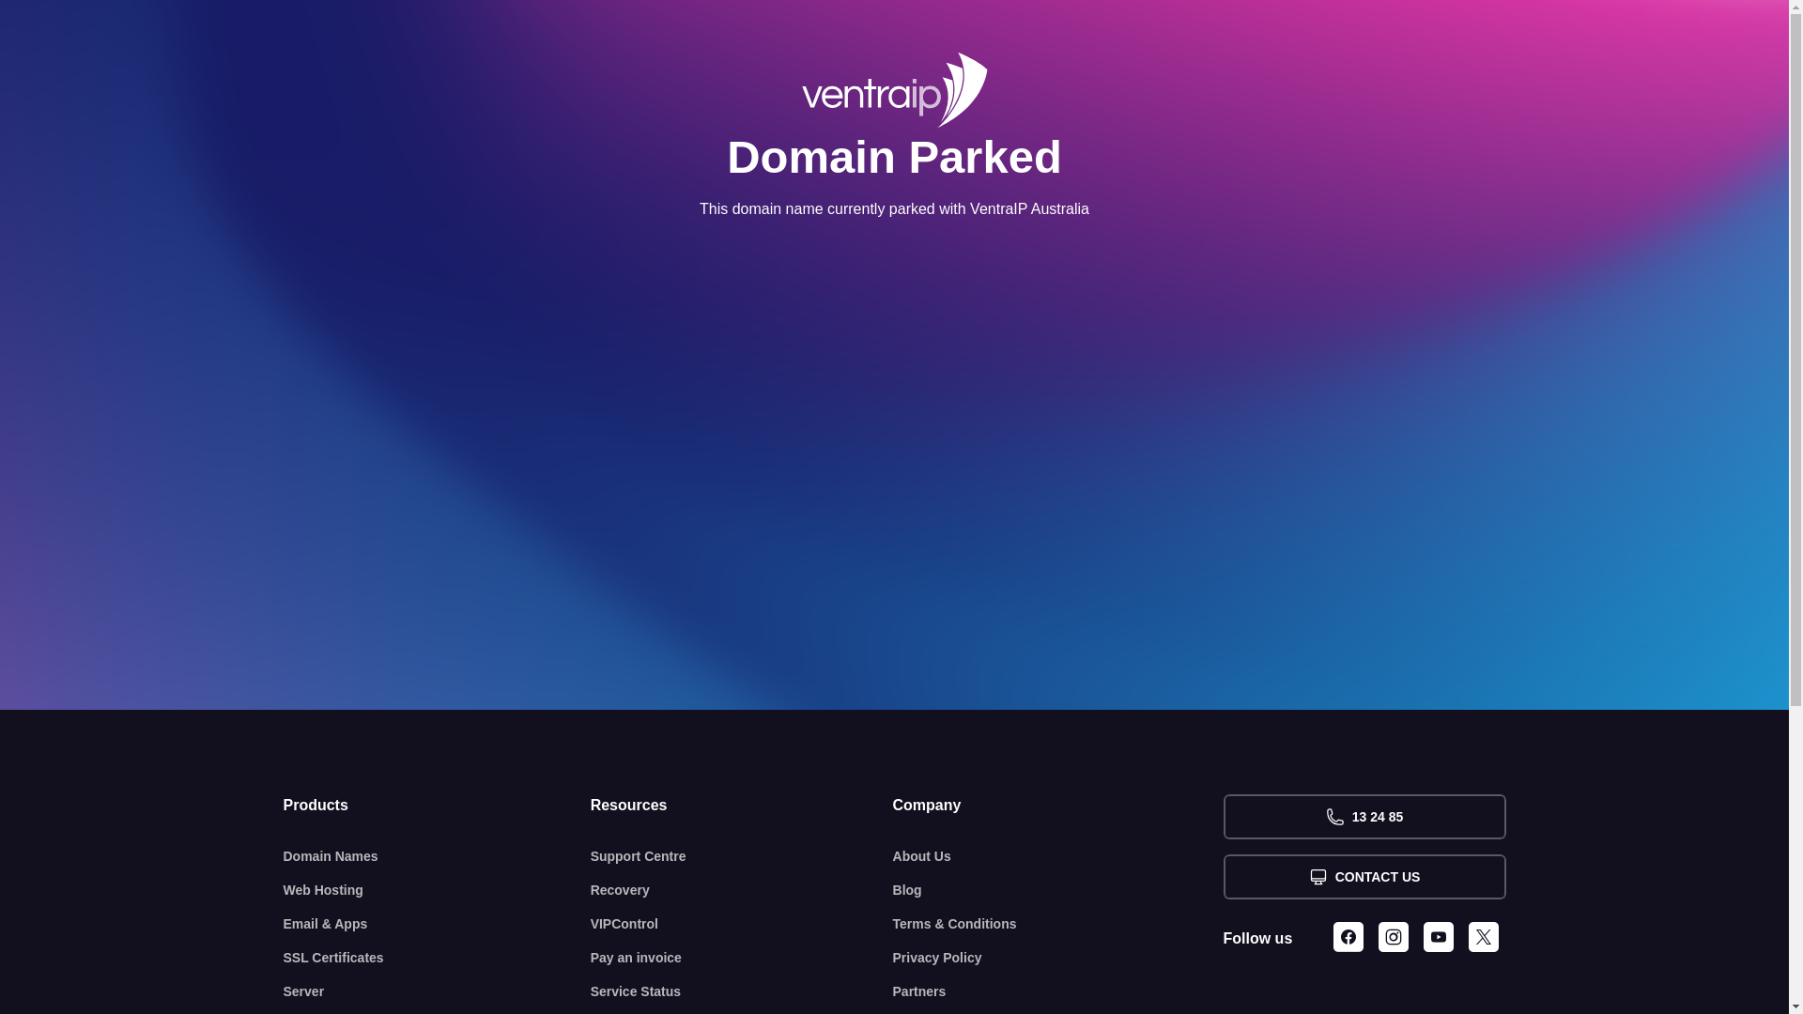 The height and width of the screenshot is (1014, 1803). I want to click on Terms & Conditions, so click(1058, 924).